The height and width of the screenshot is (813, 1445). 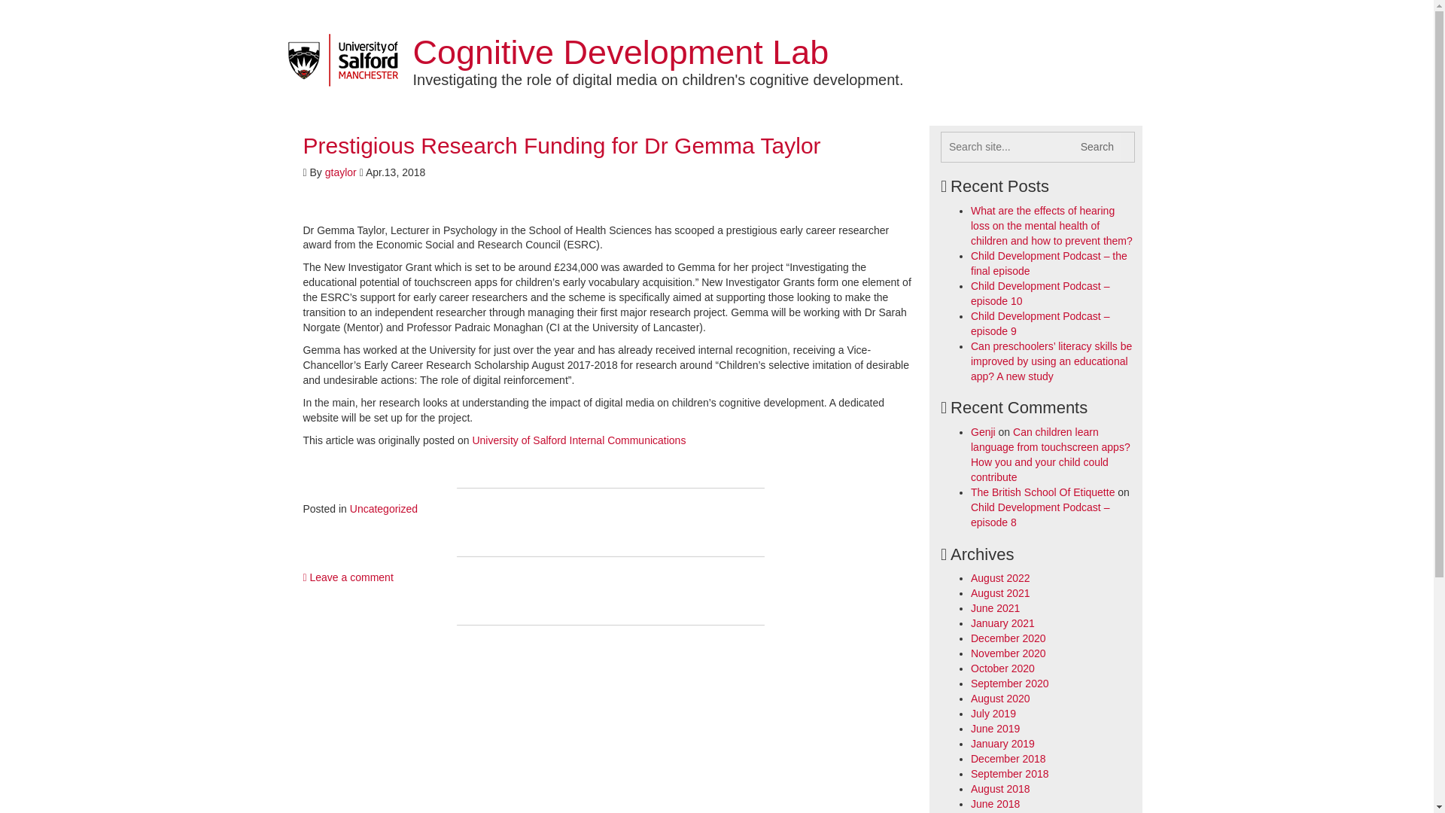 What do you see at coordinates (1002, 623) in the screenshot?
I see `January 2021` at bounding box center [1002, 623].